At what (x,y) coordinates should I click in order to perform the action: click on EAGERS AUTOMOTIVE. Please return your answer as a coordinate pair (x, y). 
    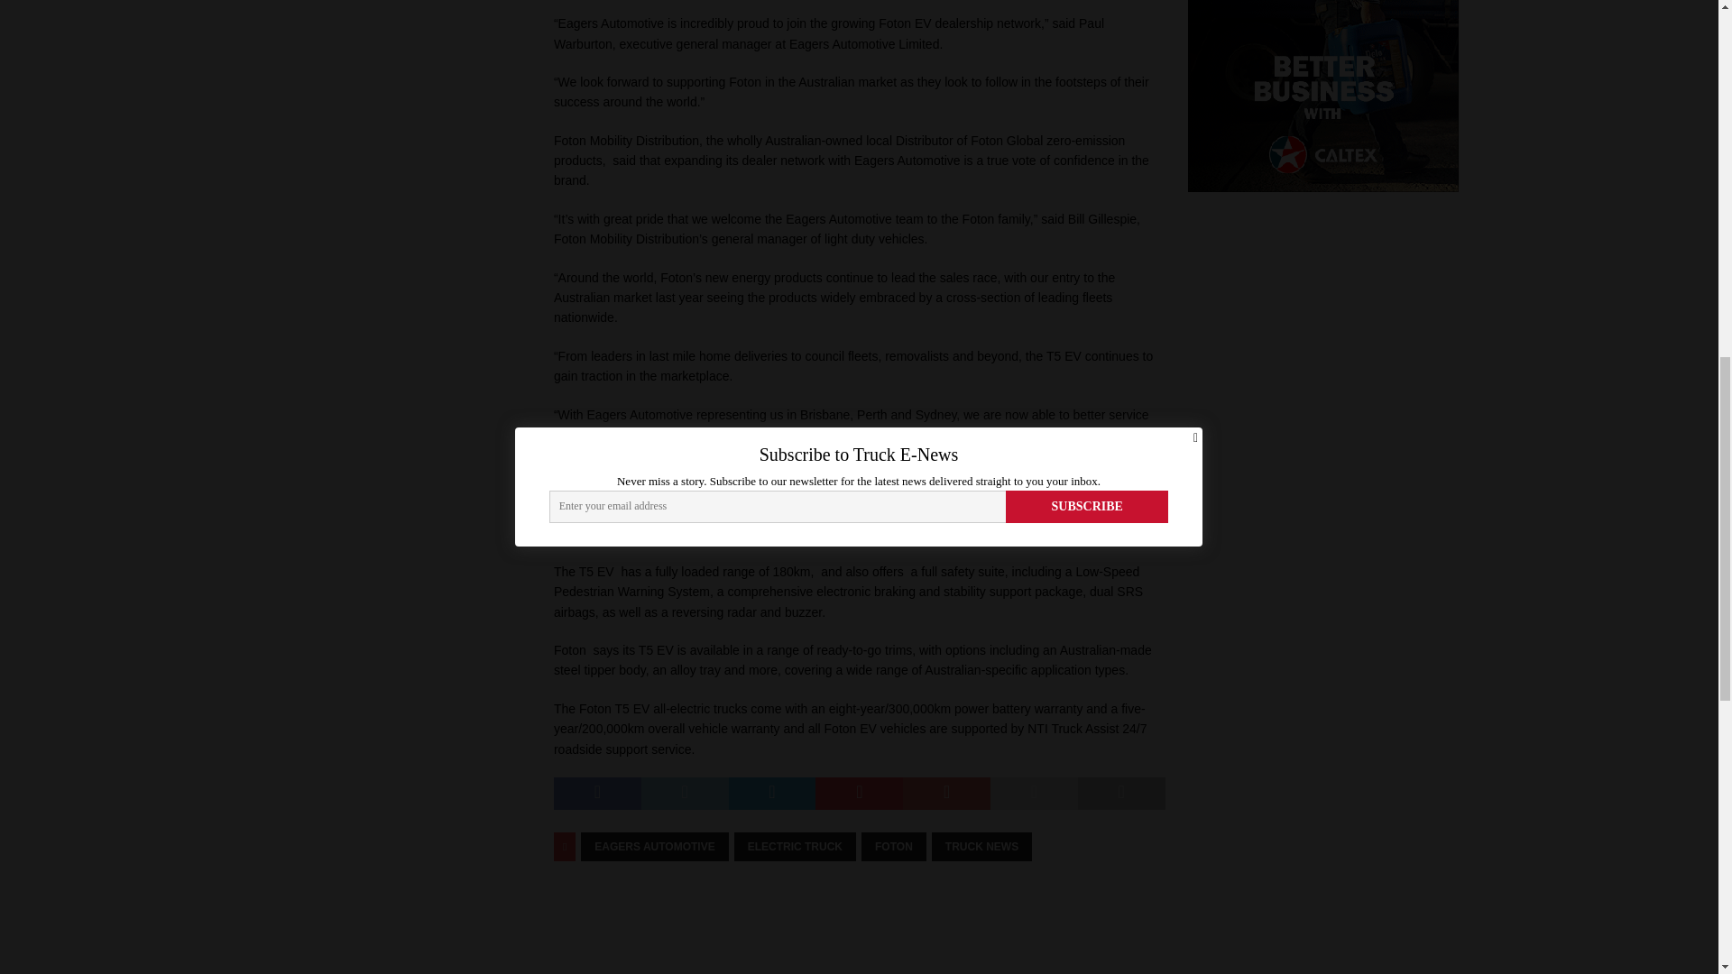
    Looking at the image, I should click on (653, 846).